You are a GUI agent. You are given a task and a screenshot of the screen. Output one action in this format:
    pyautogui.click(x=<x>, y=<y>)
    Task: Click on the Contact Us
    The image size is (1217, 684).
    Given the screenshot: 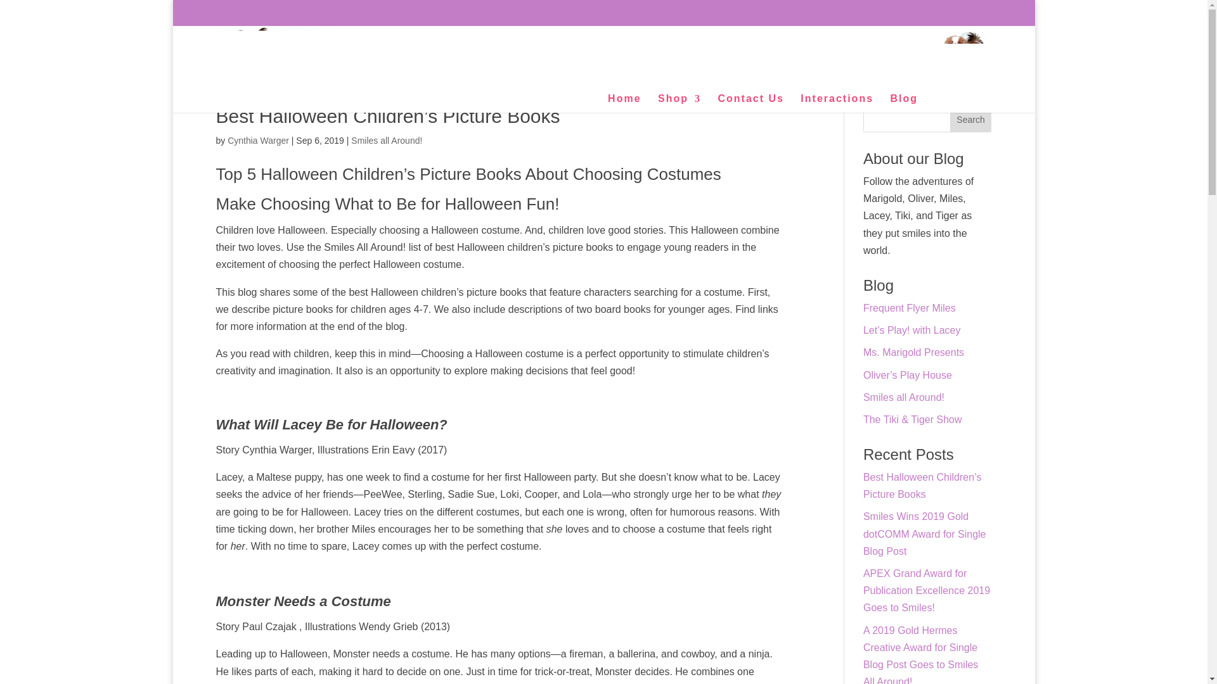 What is the action you would take?
    pyautogui.click(x=750, y=104)
    